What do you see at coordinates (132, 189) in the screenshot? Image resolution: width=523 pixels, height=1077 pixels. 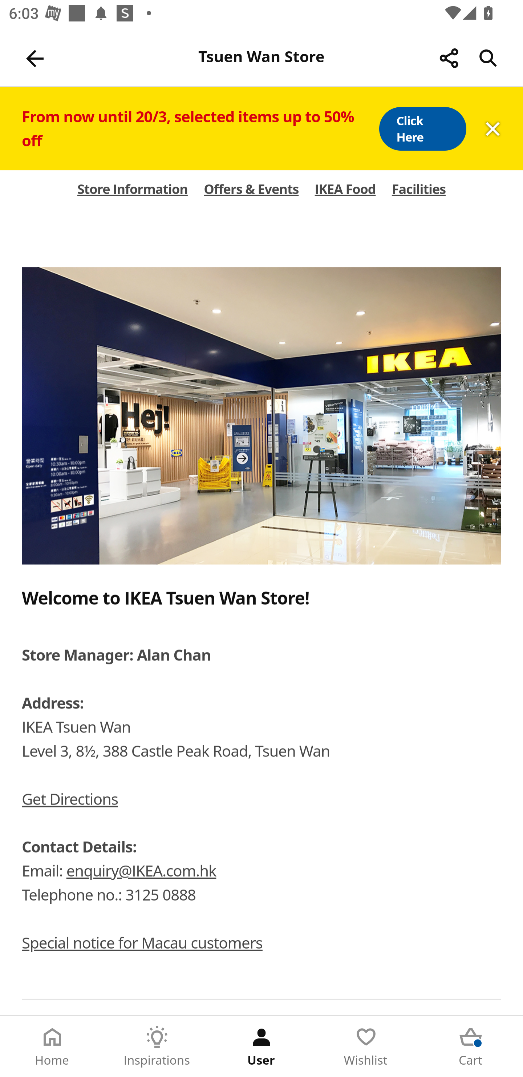 I see `Store Information` at bounding box center [132, 189].